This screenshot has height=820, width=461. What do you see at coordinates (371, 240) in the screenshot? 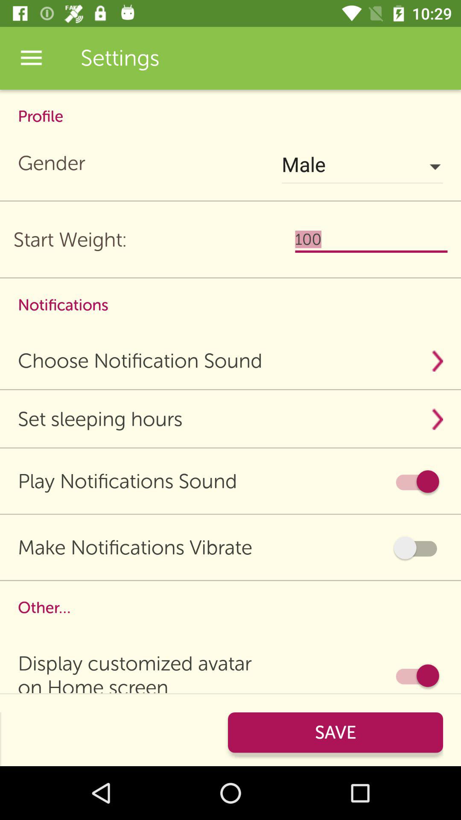
I see `select the item below the male icon` at bounding box center [371, 240].